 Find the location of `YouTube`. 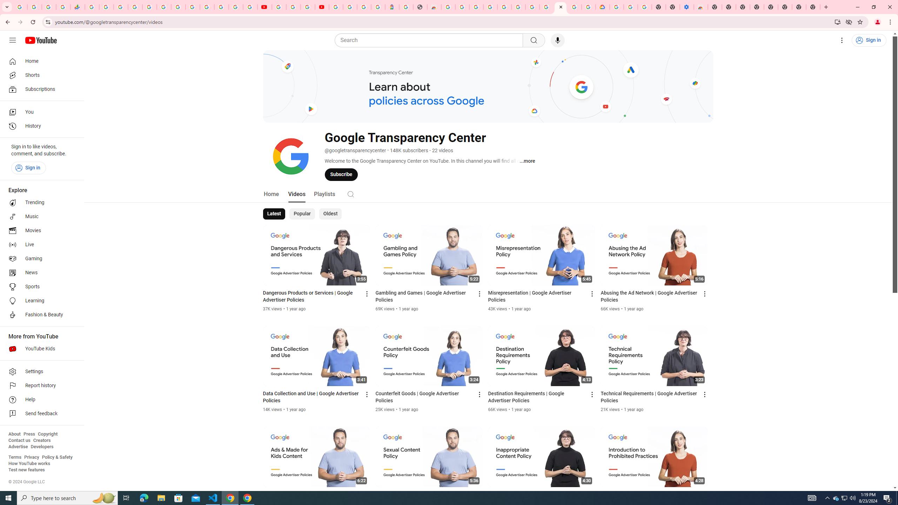

YouTube is located at coordinates (264, 7).